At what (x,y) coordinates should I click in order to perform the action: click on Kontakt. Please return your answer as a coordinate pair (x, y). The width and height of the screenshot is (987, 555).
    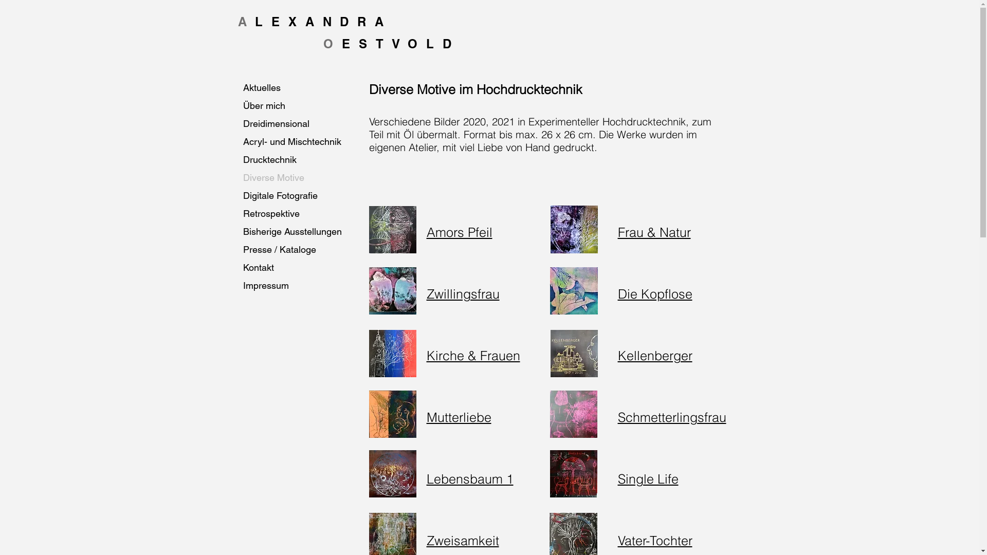
    Looking at the image, I should click on (300, 267).